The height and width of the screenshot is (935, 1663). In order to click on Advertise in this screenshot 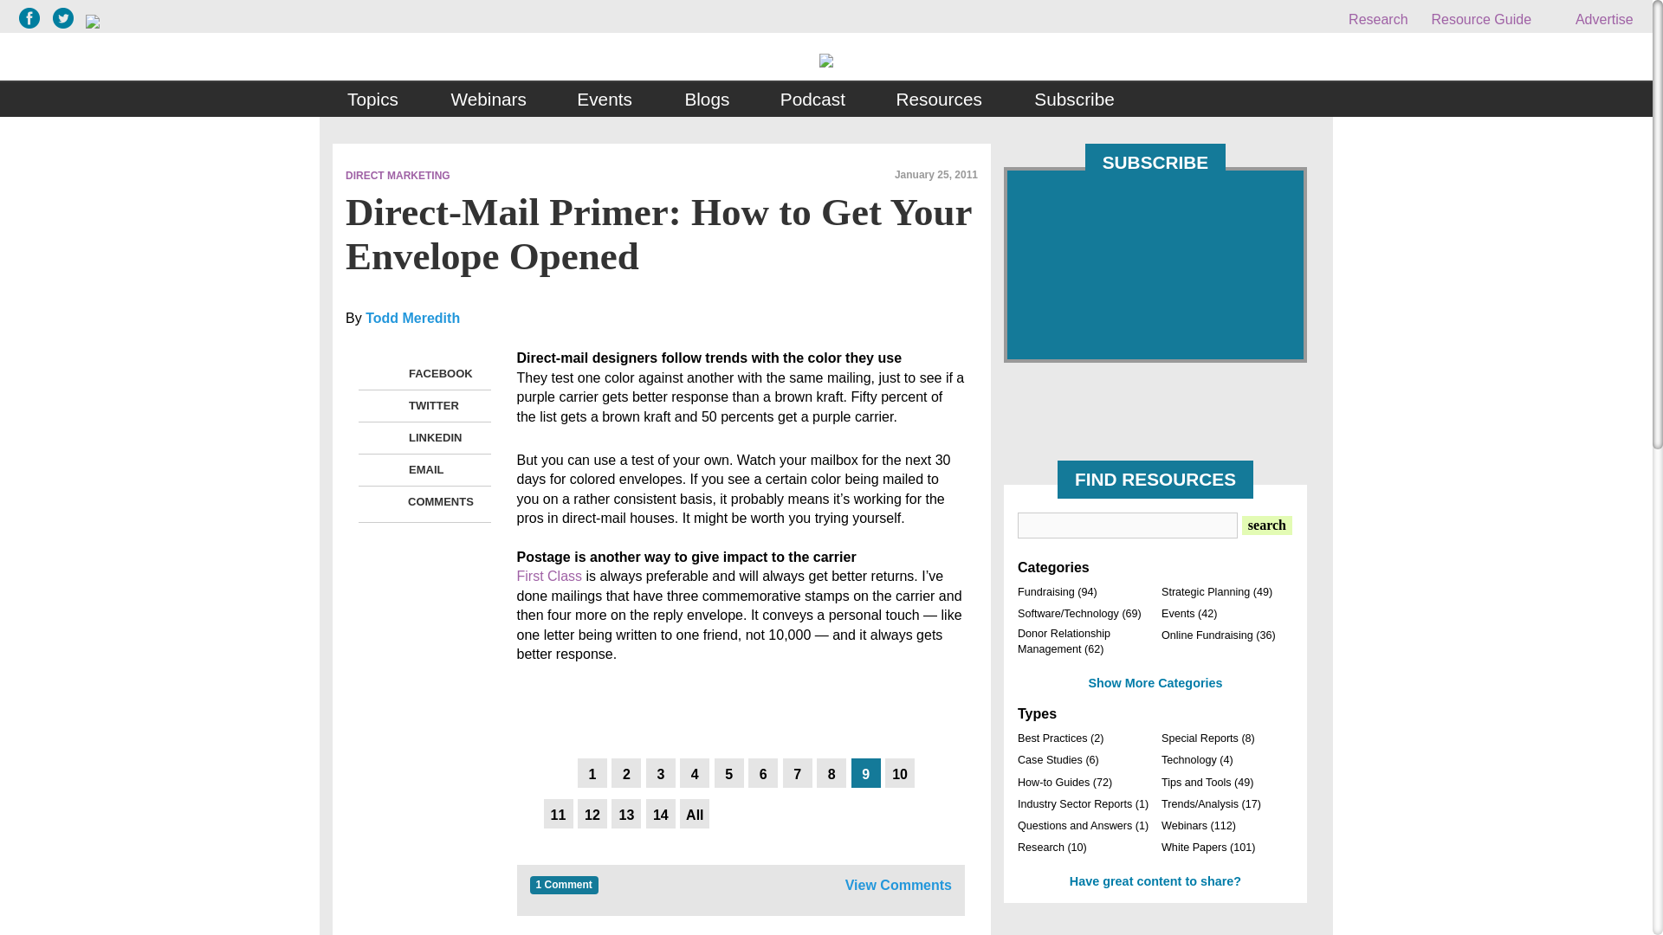, I will do `click(1594, 19)`.